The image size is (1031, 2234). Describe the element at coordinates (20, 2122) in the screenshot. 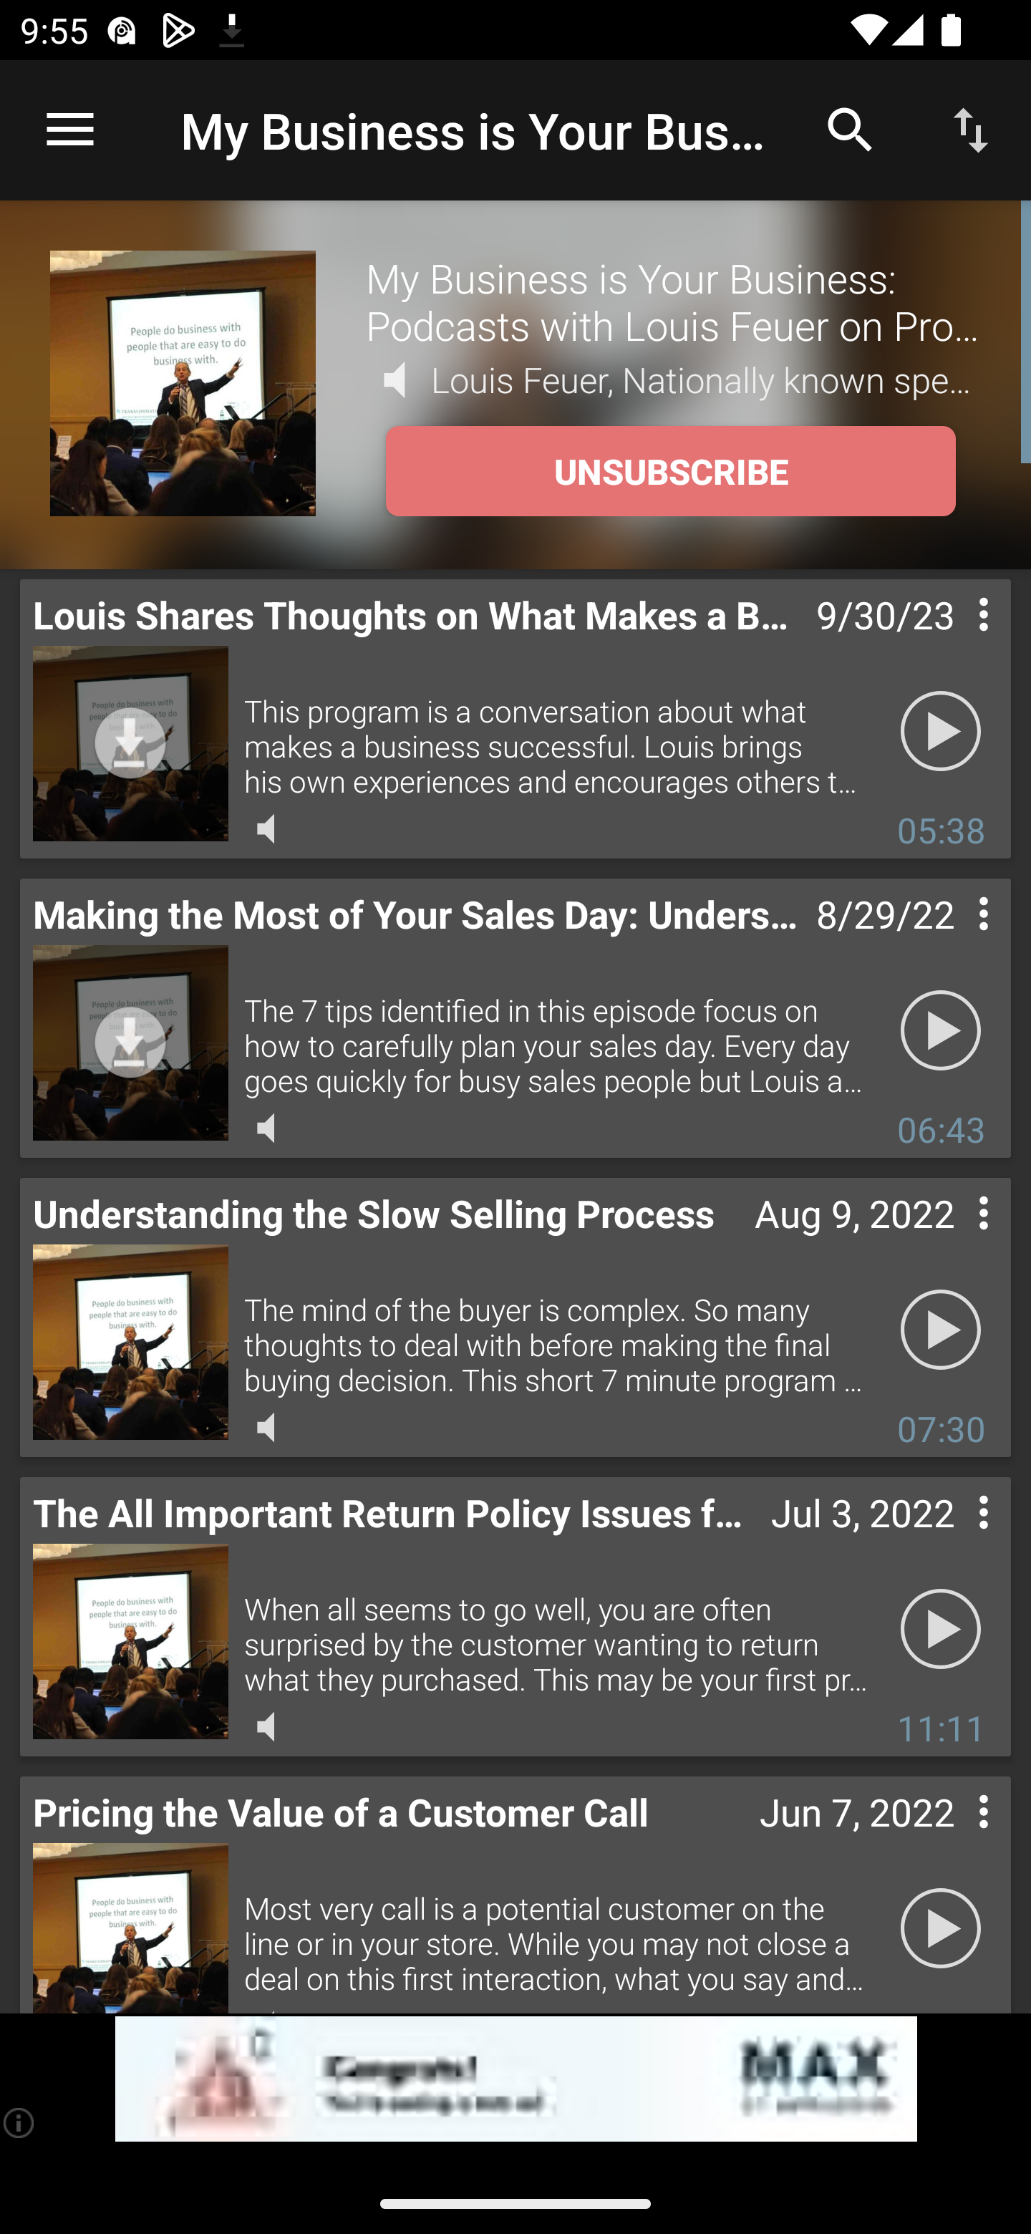

I see `(i)` at that location.